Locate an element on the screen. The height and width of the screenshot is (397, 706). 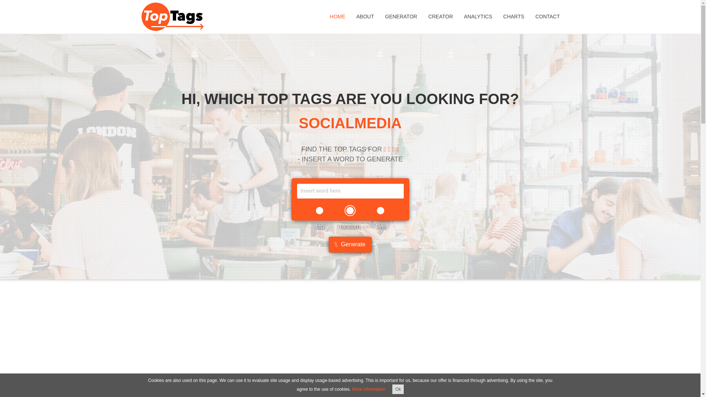
ANALYTICS is located at coordinates (478, 17).